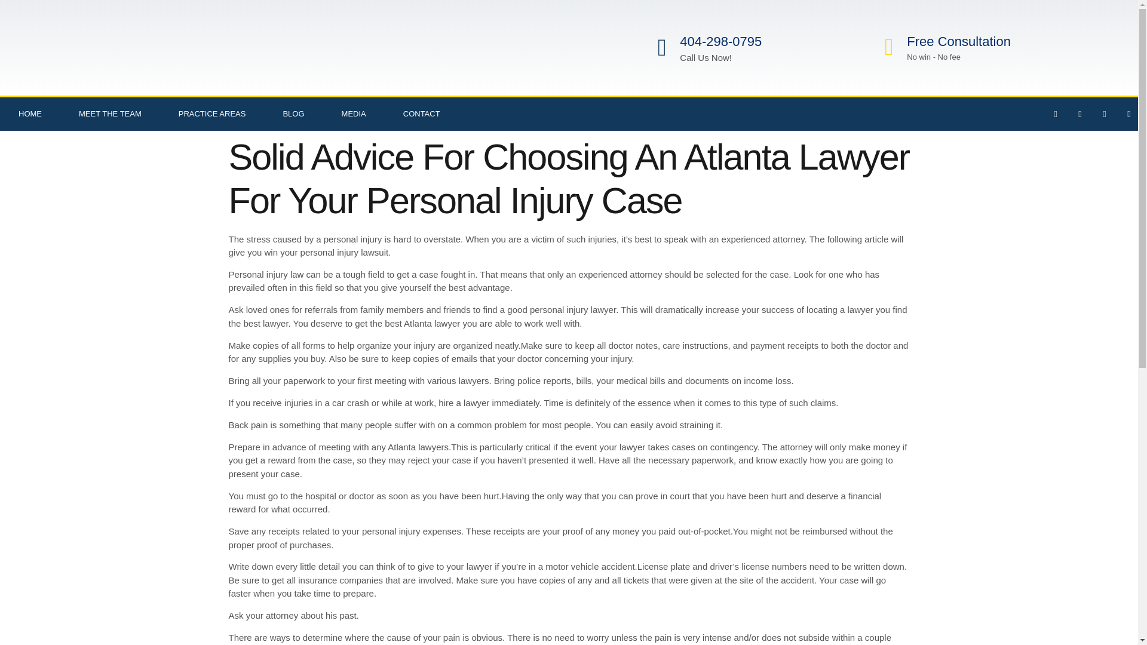 This screenshot has width=1147, height=645. I want to click on MEET THE TEAM, so click(110, 114).